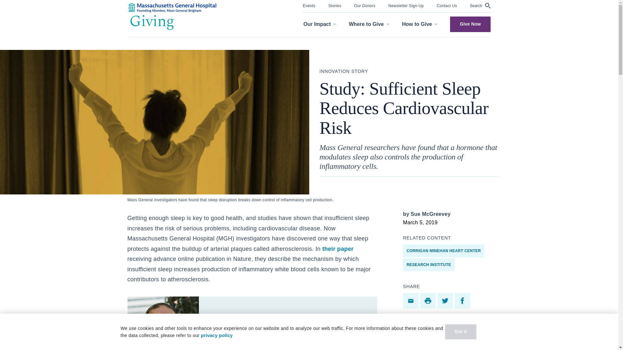  What do you see at coordinates (470, 24) in the screenshot?
I see `Give Now` at bounding box center [470, 24].